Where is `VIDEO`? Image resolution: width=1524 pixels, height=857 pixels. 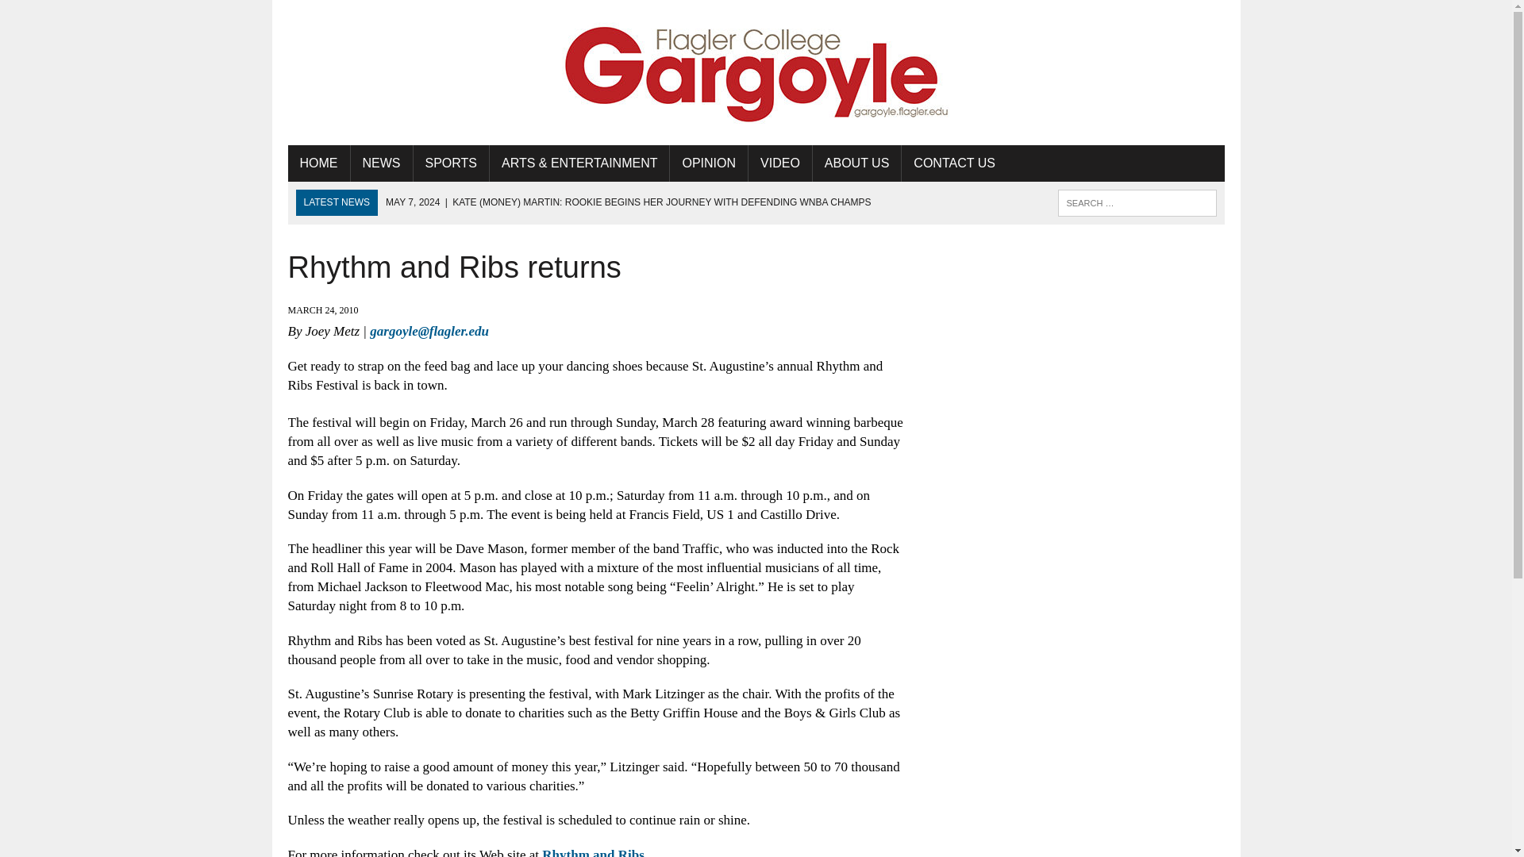 VIDEO is located at coordinates (779, 163).